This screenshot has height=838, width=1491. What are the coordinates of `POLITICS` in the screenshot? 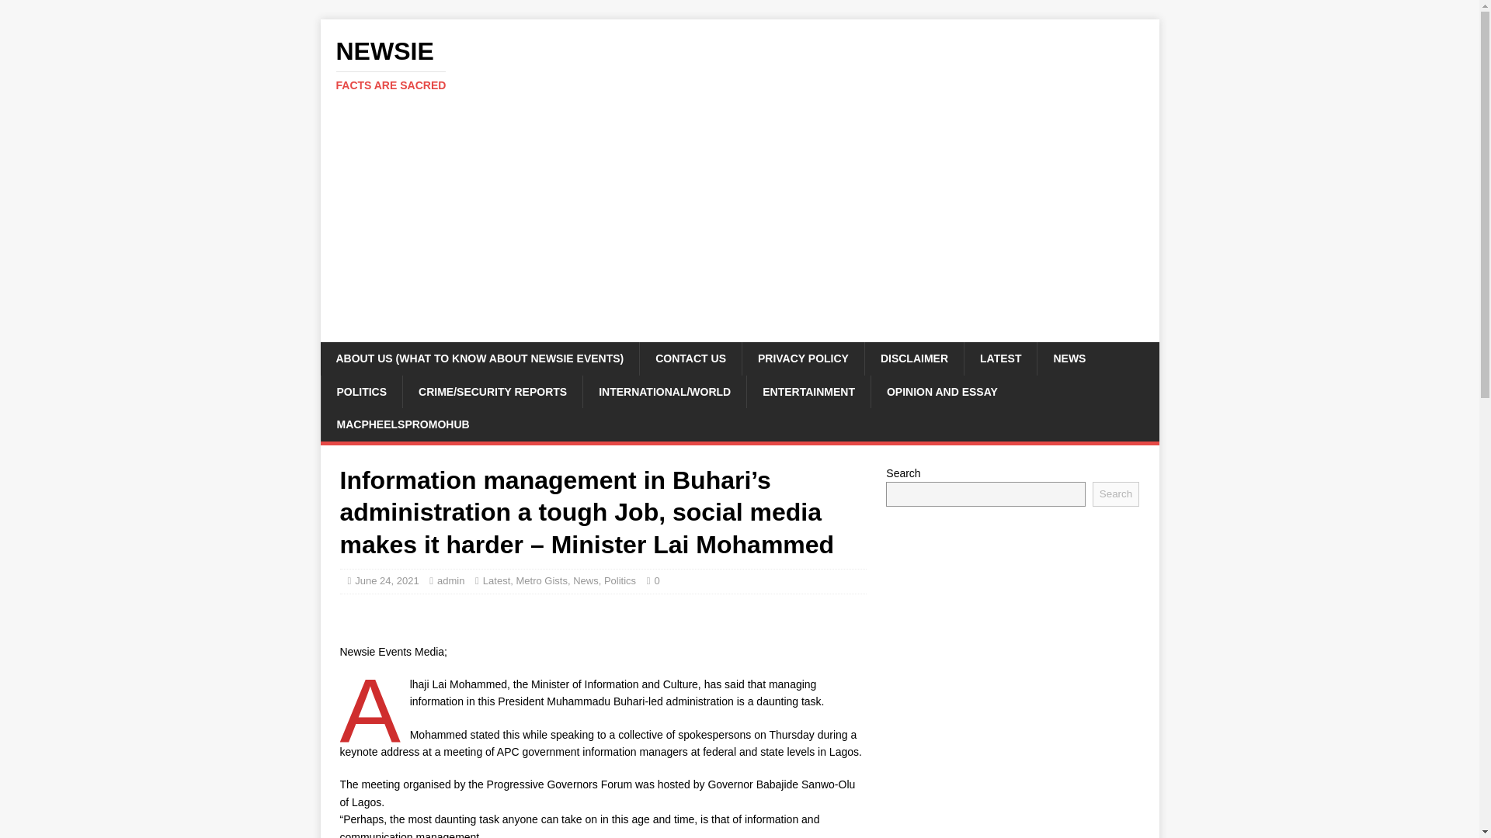 It's located at (361, 391).